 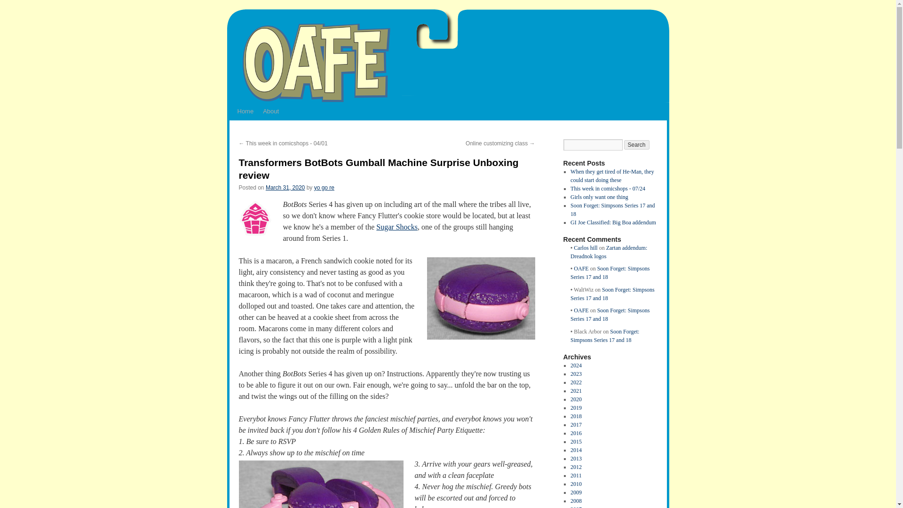 What do you see at coordinates (324, 188) in the screenshot?
I see `yo go re` at bounding box center [324, 188].